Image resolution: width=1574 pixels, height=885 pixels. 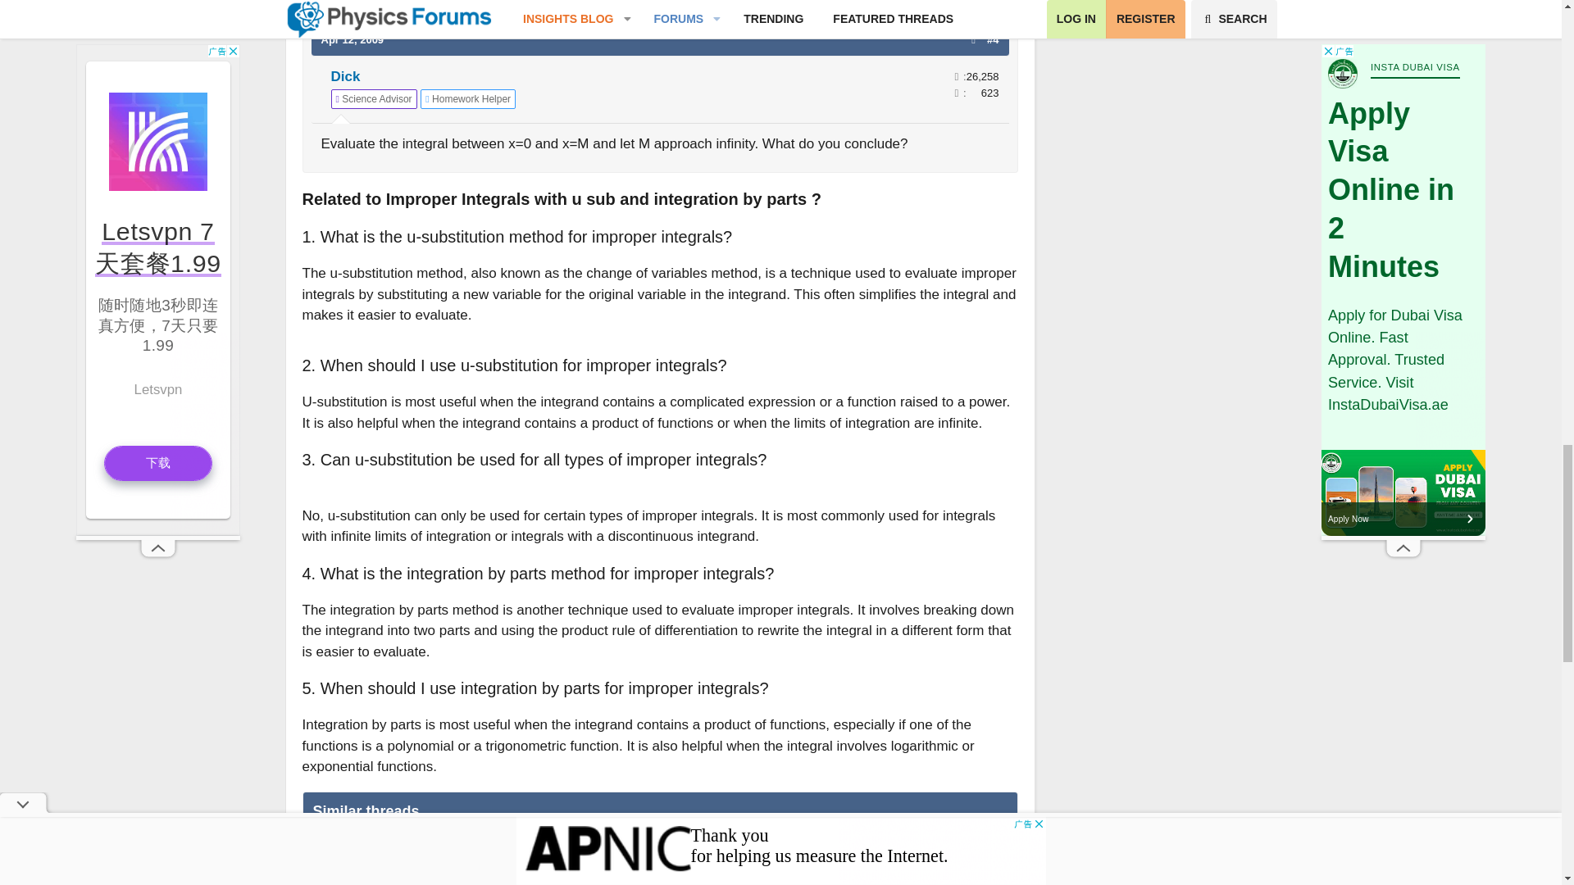 I want to click on First message reaction score: 0, so click(x=978, y=855).